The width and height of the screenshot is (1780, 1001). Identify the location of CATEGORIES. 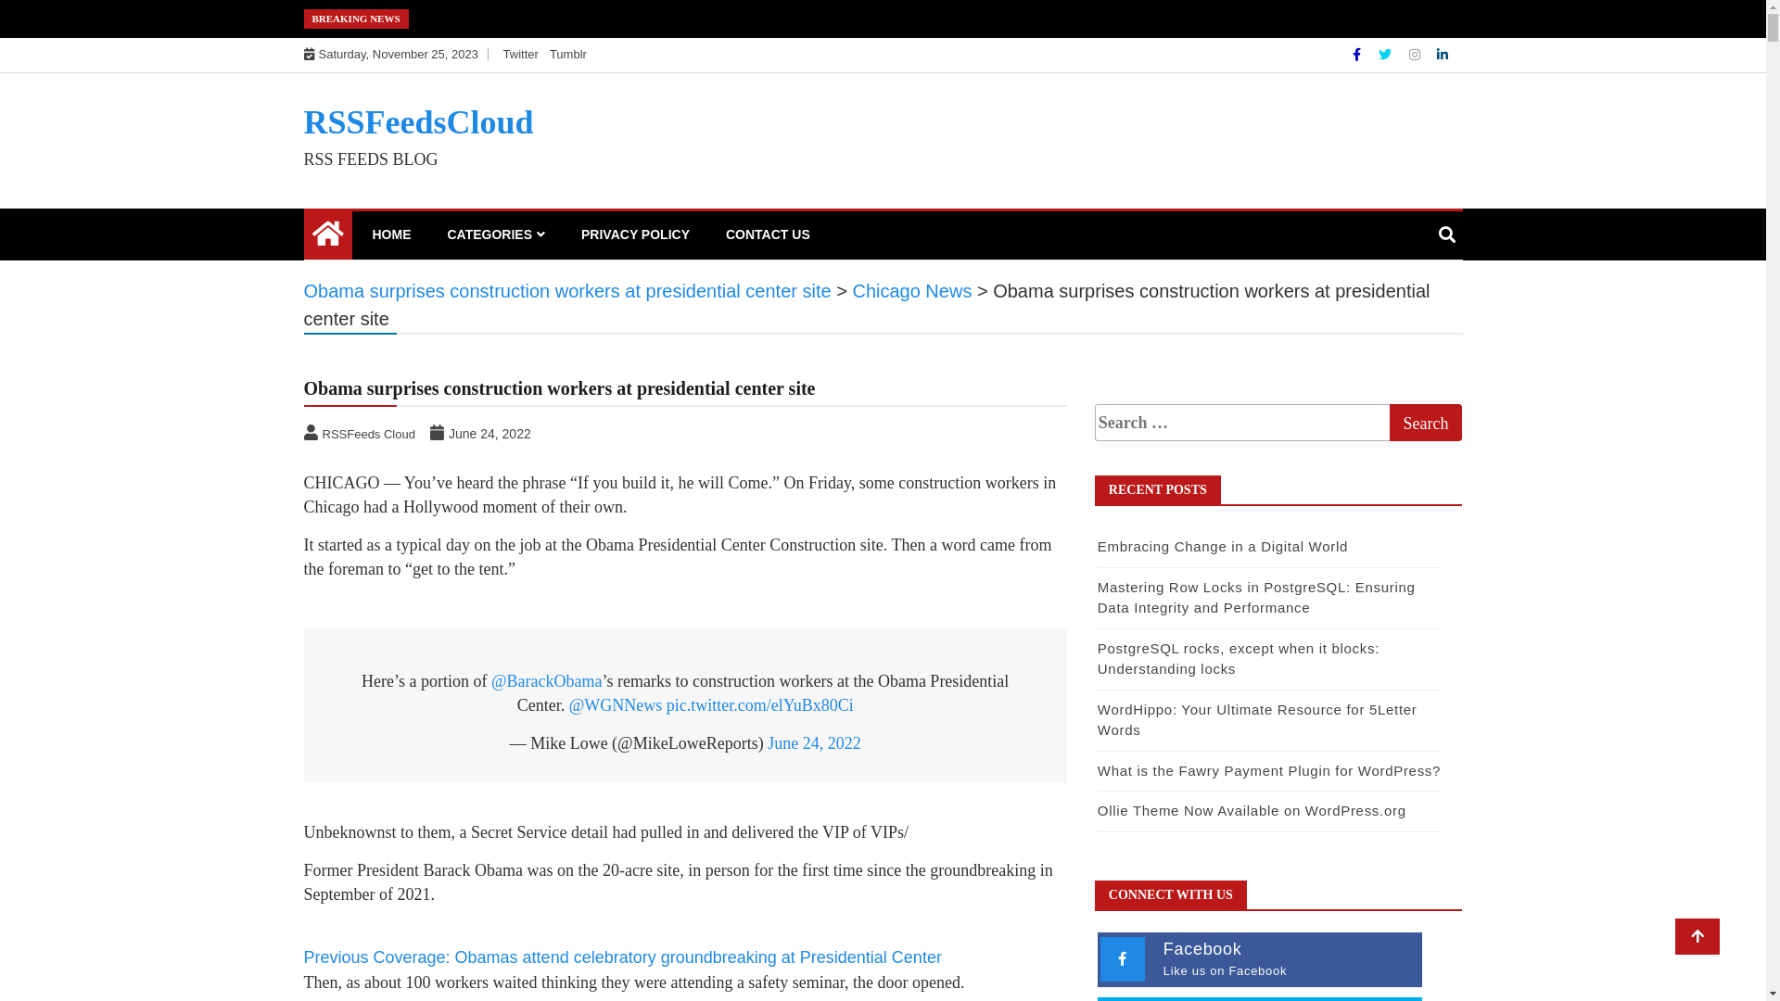
(497, 234).